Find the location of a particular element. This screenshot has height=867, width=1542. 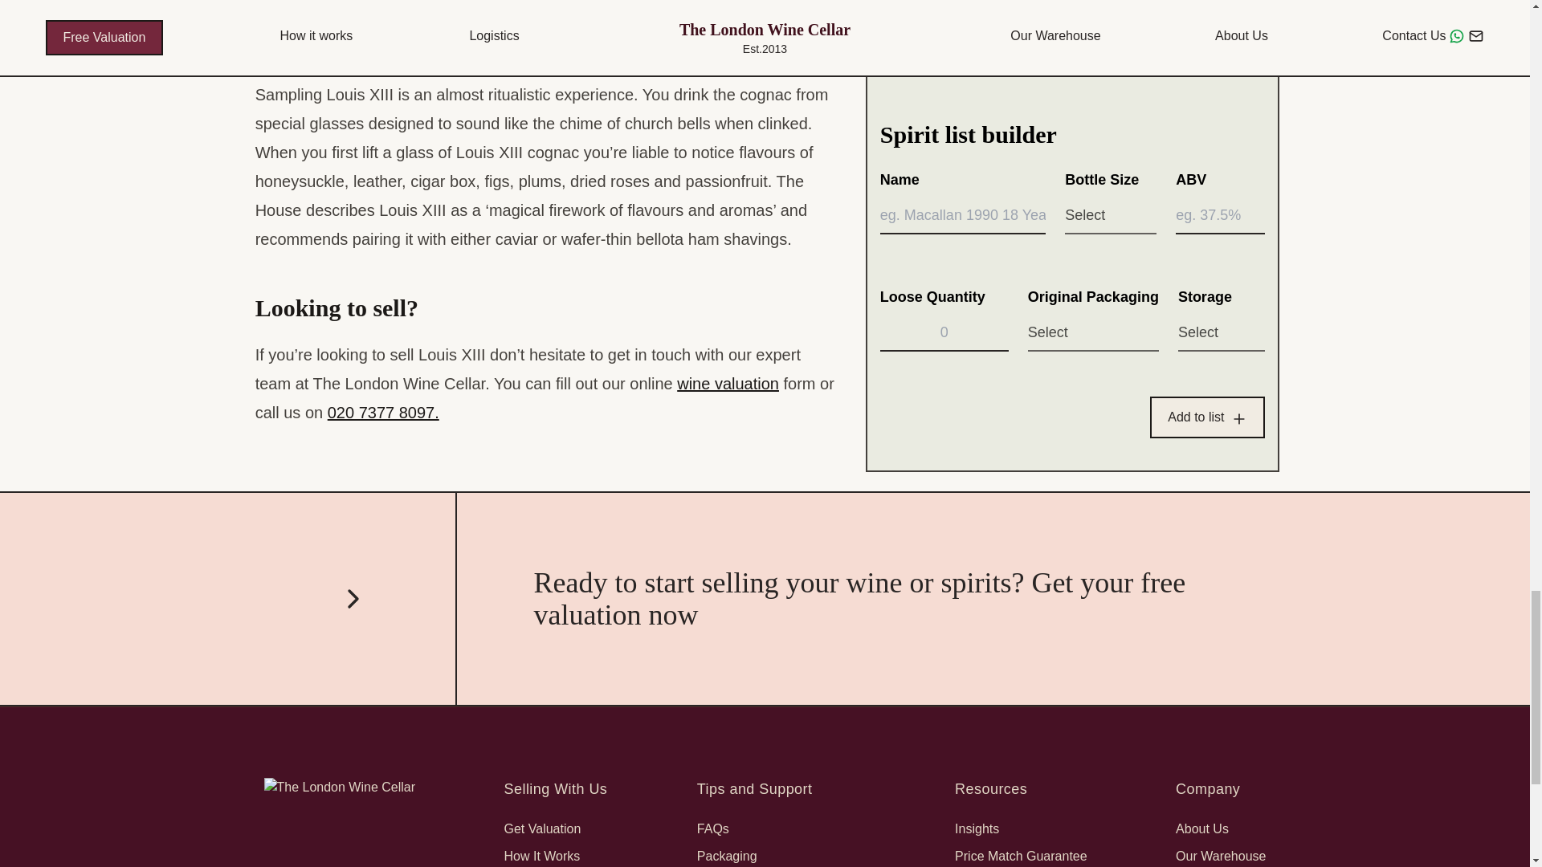

020 7377 8097. is located at coordinates (383, 413).